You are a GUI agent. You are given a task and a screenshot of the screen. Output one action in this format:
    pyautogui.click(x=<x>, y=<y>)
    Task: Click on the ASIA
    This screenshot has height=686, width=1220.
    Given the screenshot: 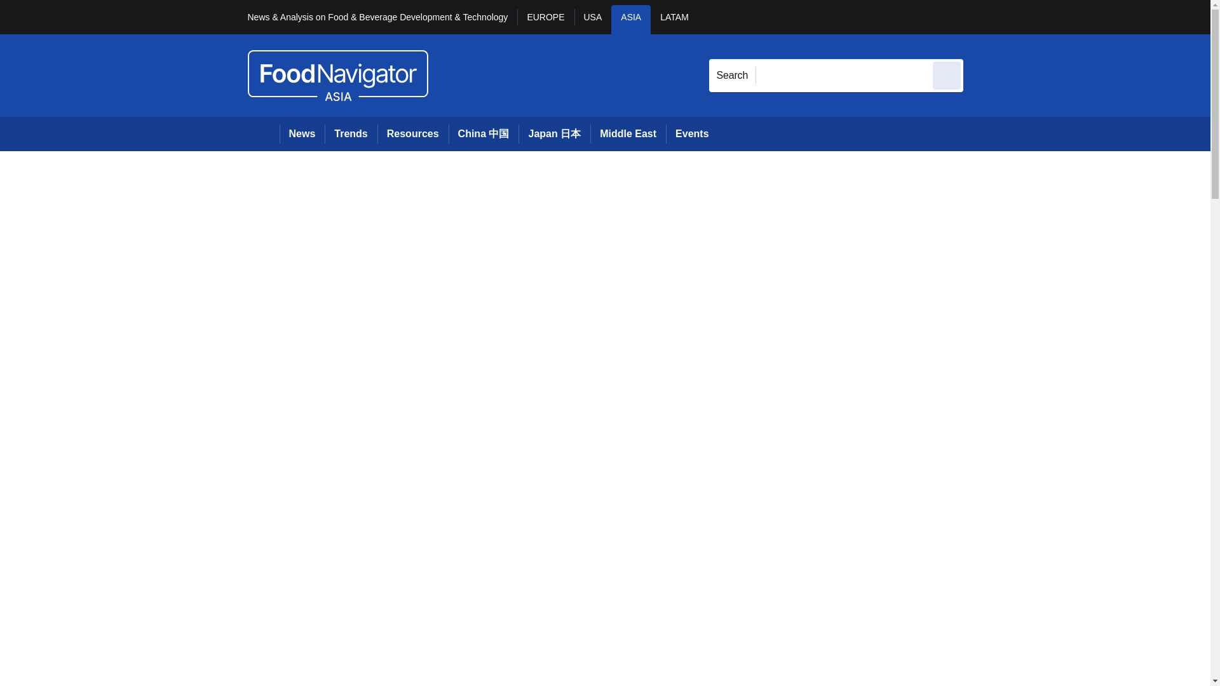 What is the action you would take?
    pyautogui.click(x=630, y=19)
    